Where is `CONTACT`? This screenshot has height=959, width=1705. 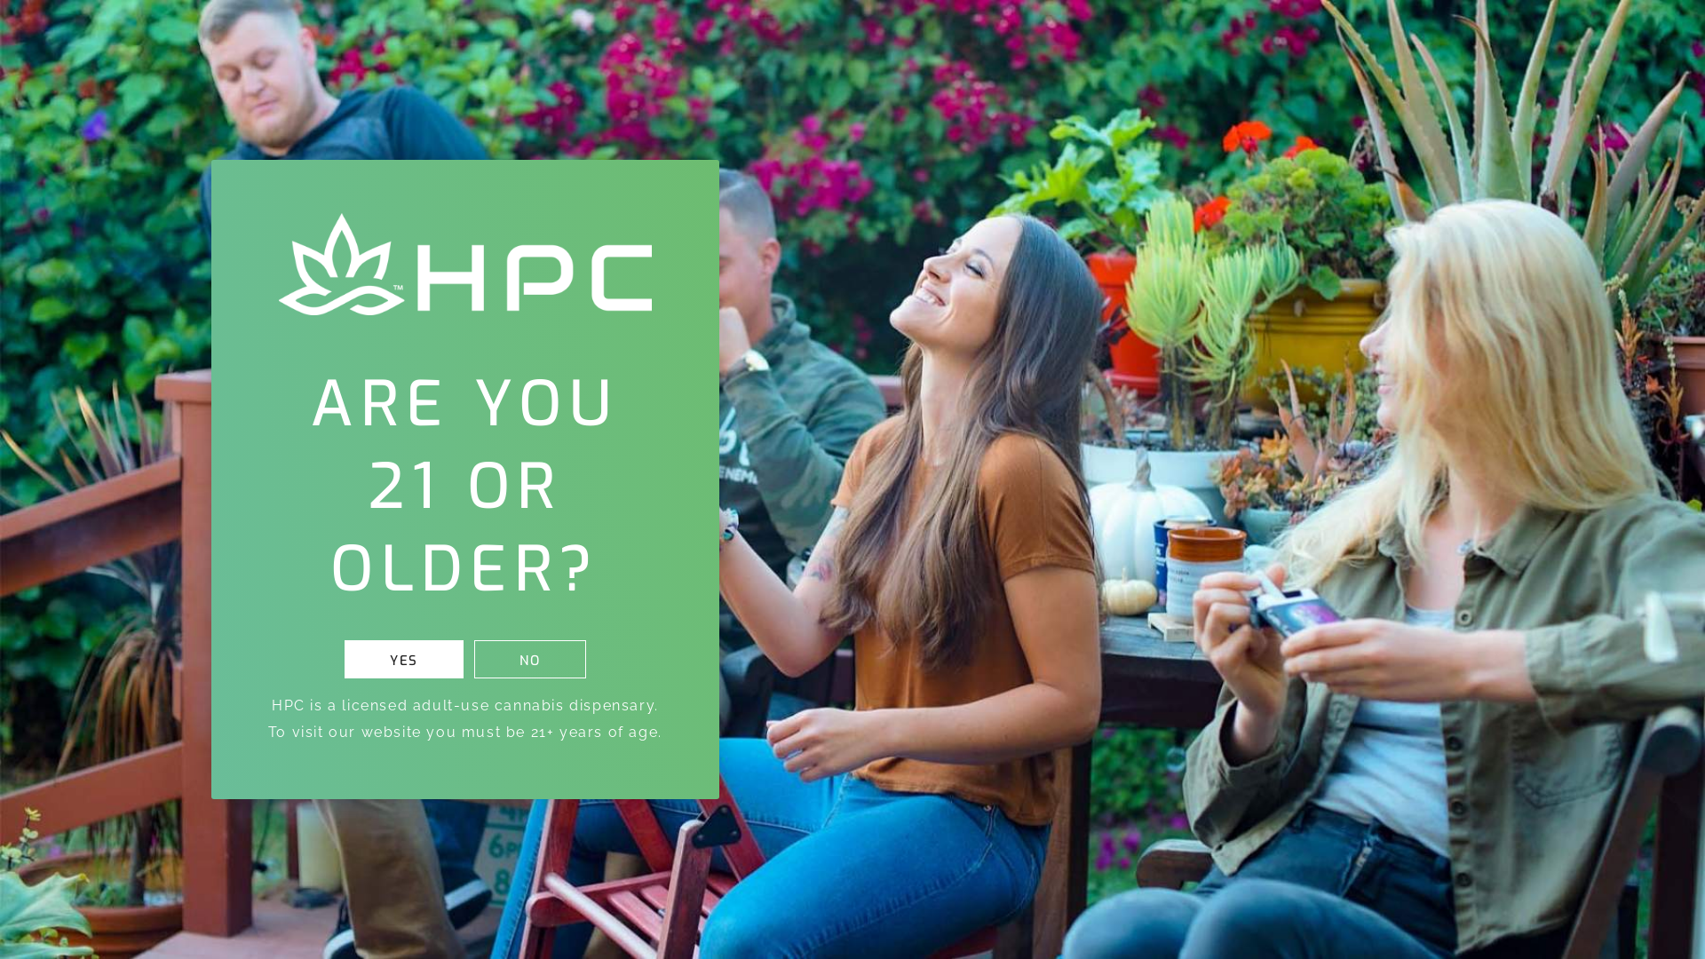
CONTACT is located at coordinates (774, 37).